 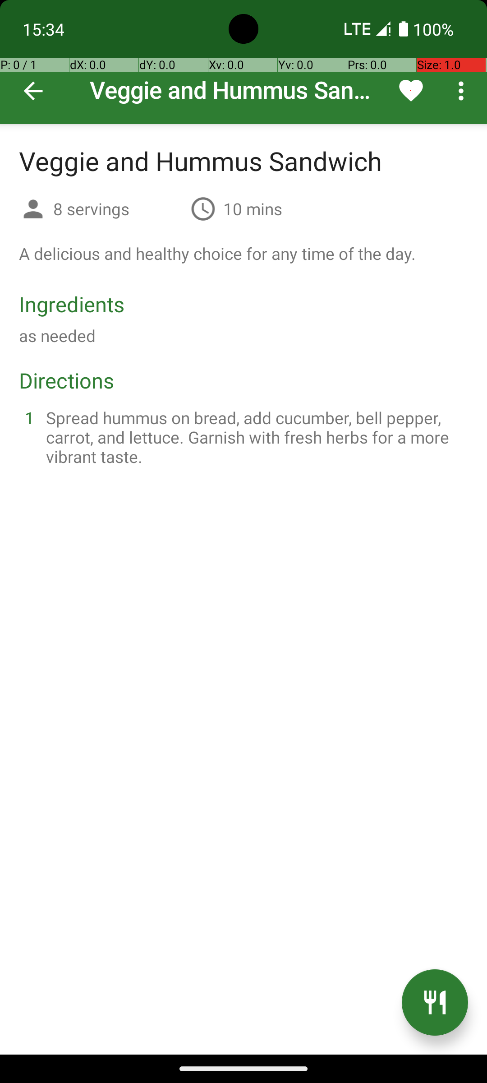 What do you see at coordinates (254, 437) in the screenshot?
I see `Spread hummus on bread, add cucumber, bell pepper, carrot, and lettuce. Garnish with fresh herbs for a more vibrant taste.` at bounding box center [254, 437].